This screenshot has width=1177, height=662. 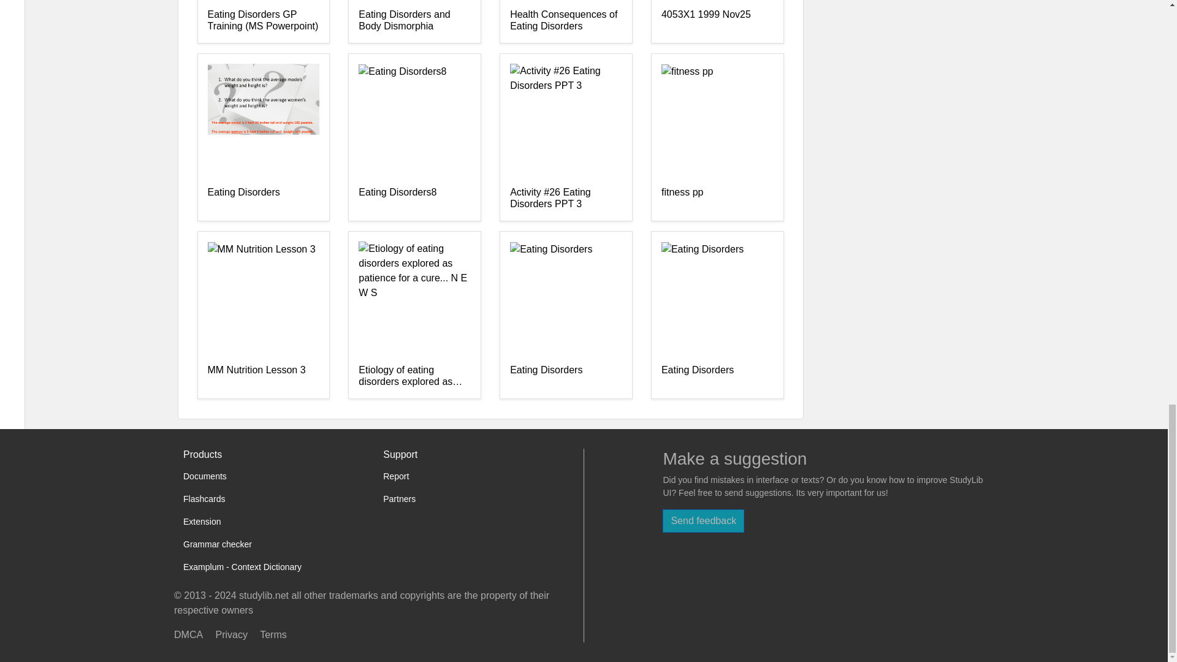 I want to click on fitness pp, so click(x=717, y=199).